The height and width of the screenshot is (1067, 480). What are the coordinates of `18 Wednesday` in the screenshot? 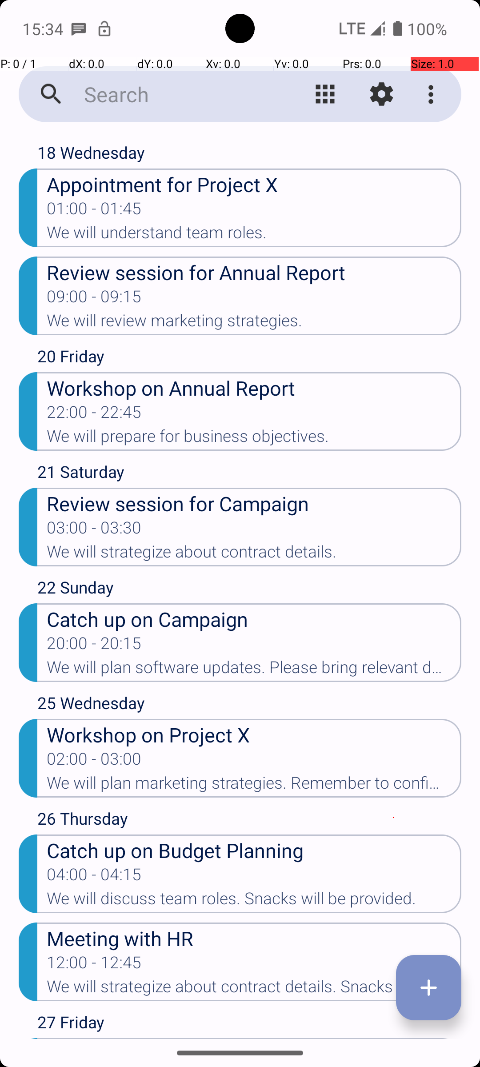 It's located at (249, 155).